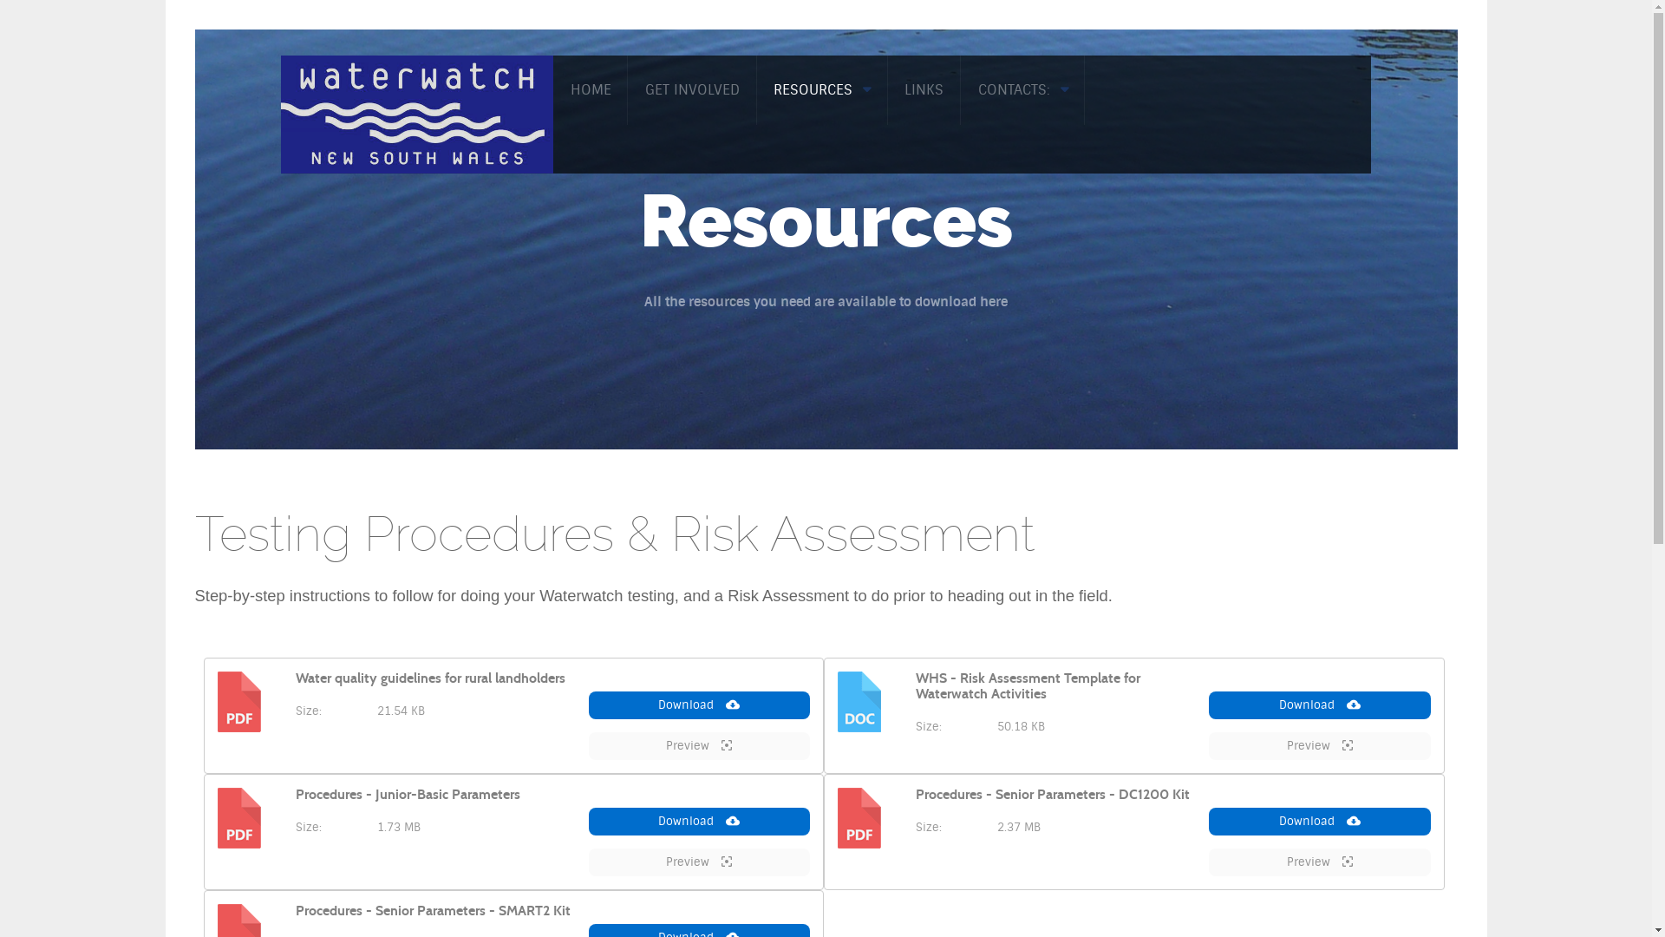  What do you see at coordinates (1028, 686) in the screenshot?
I see `WHS - Risk Assessment Template for Waterwatch Activities` at bounding box center [1028, 686].